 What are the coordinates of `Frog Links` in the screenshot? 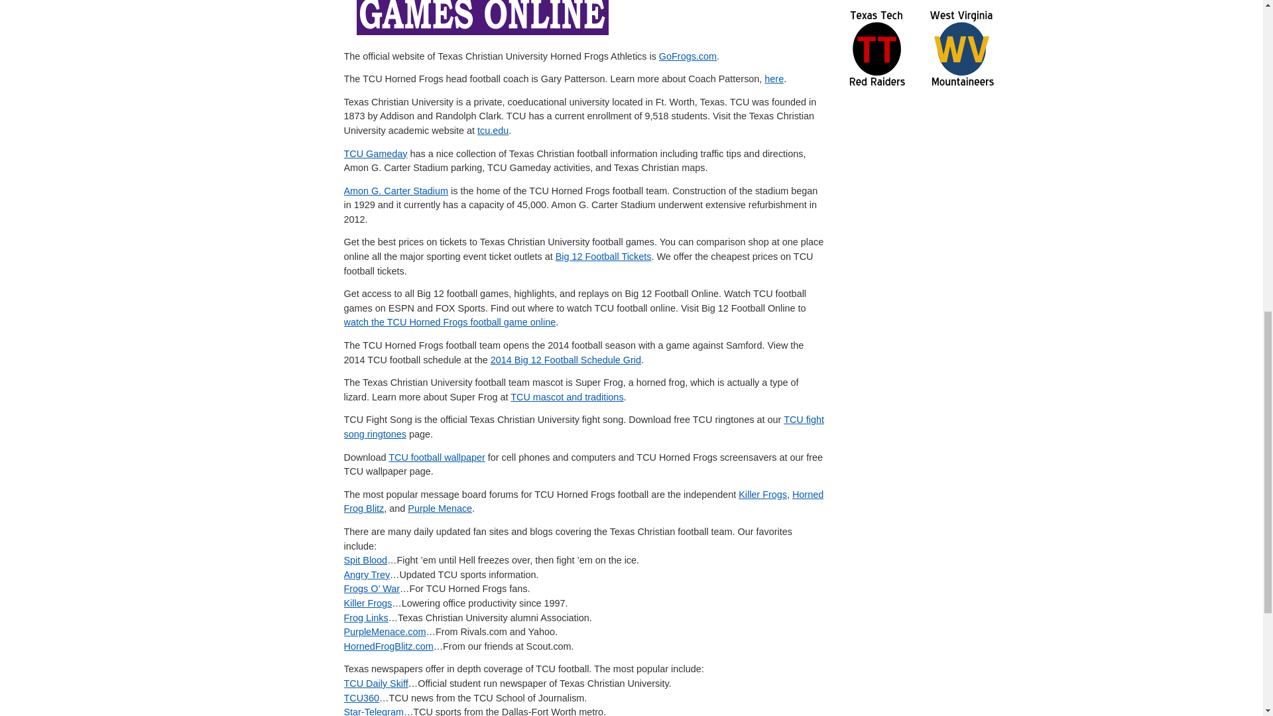 It's located at (366, 618).